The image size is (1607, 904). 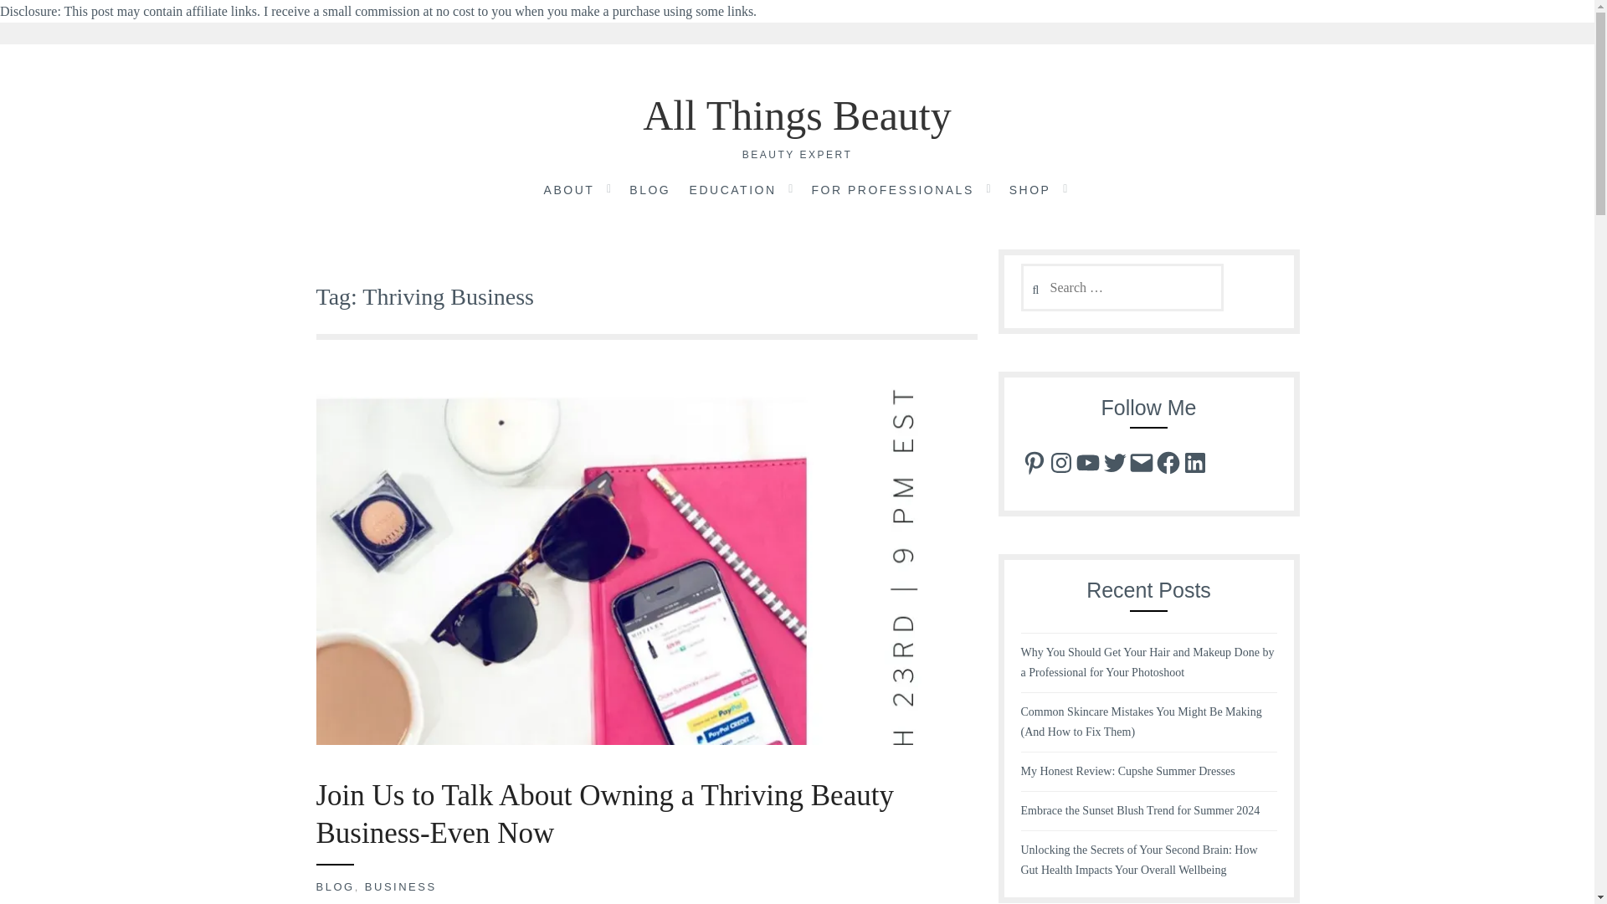 What do you see at coordinates (400, 886) in the screenshot?
I see `BUSINESS` at bounding box center [400, 886].